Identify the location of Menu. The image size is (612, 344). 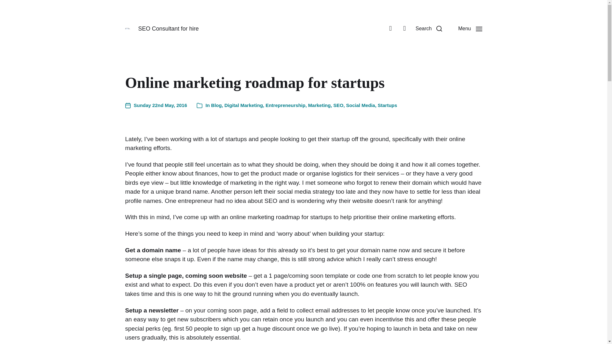
(470, 29).